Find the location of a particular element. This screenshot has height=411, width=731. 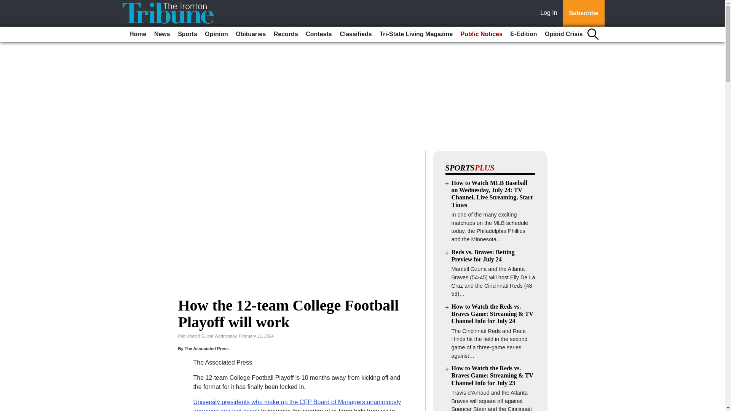

Obituaries is located at coordinates (251, 34).